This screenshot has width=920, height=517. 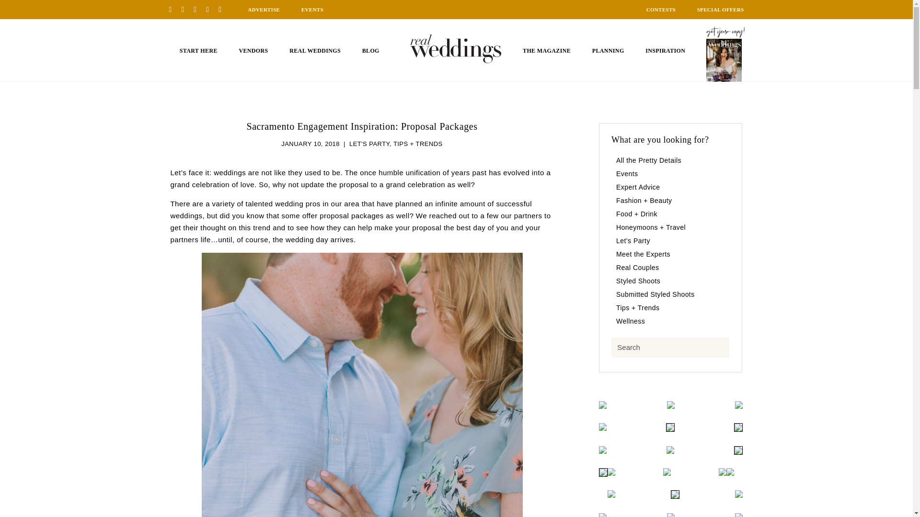 I want to click on YouTube, so click(x=223, y=9).